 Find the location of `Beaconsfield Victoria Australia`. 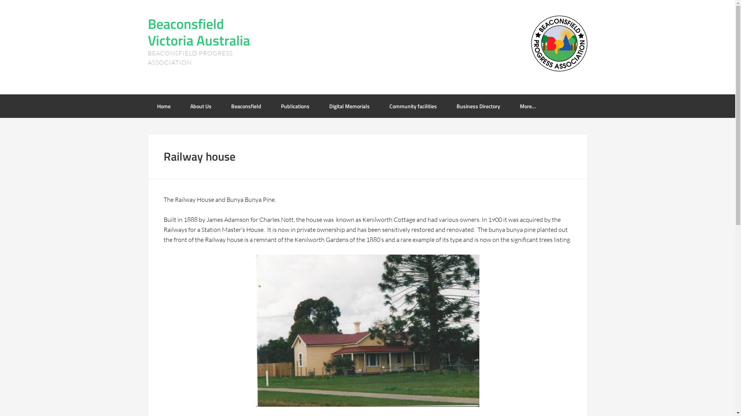

Beaconsfield Victoria Australia is located at coordinates (198, 32).